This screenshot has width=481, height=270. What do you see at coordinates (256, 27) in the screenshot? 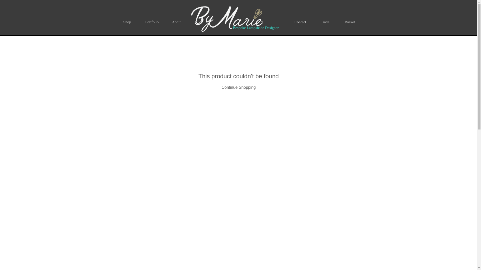
I see `Bespoke Lampshade Designer` at bounding box center [256, 27].